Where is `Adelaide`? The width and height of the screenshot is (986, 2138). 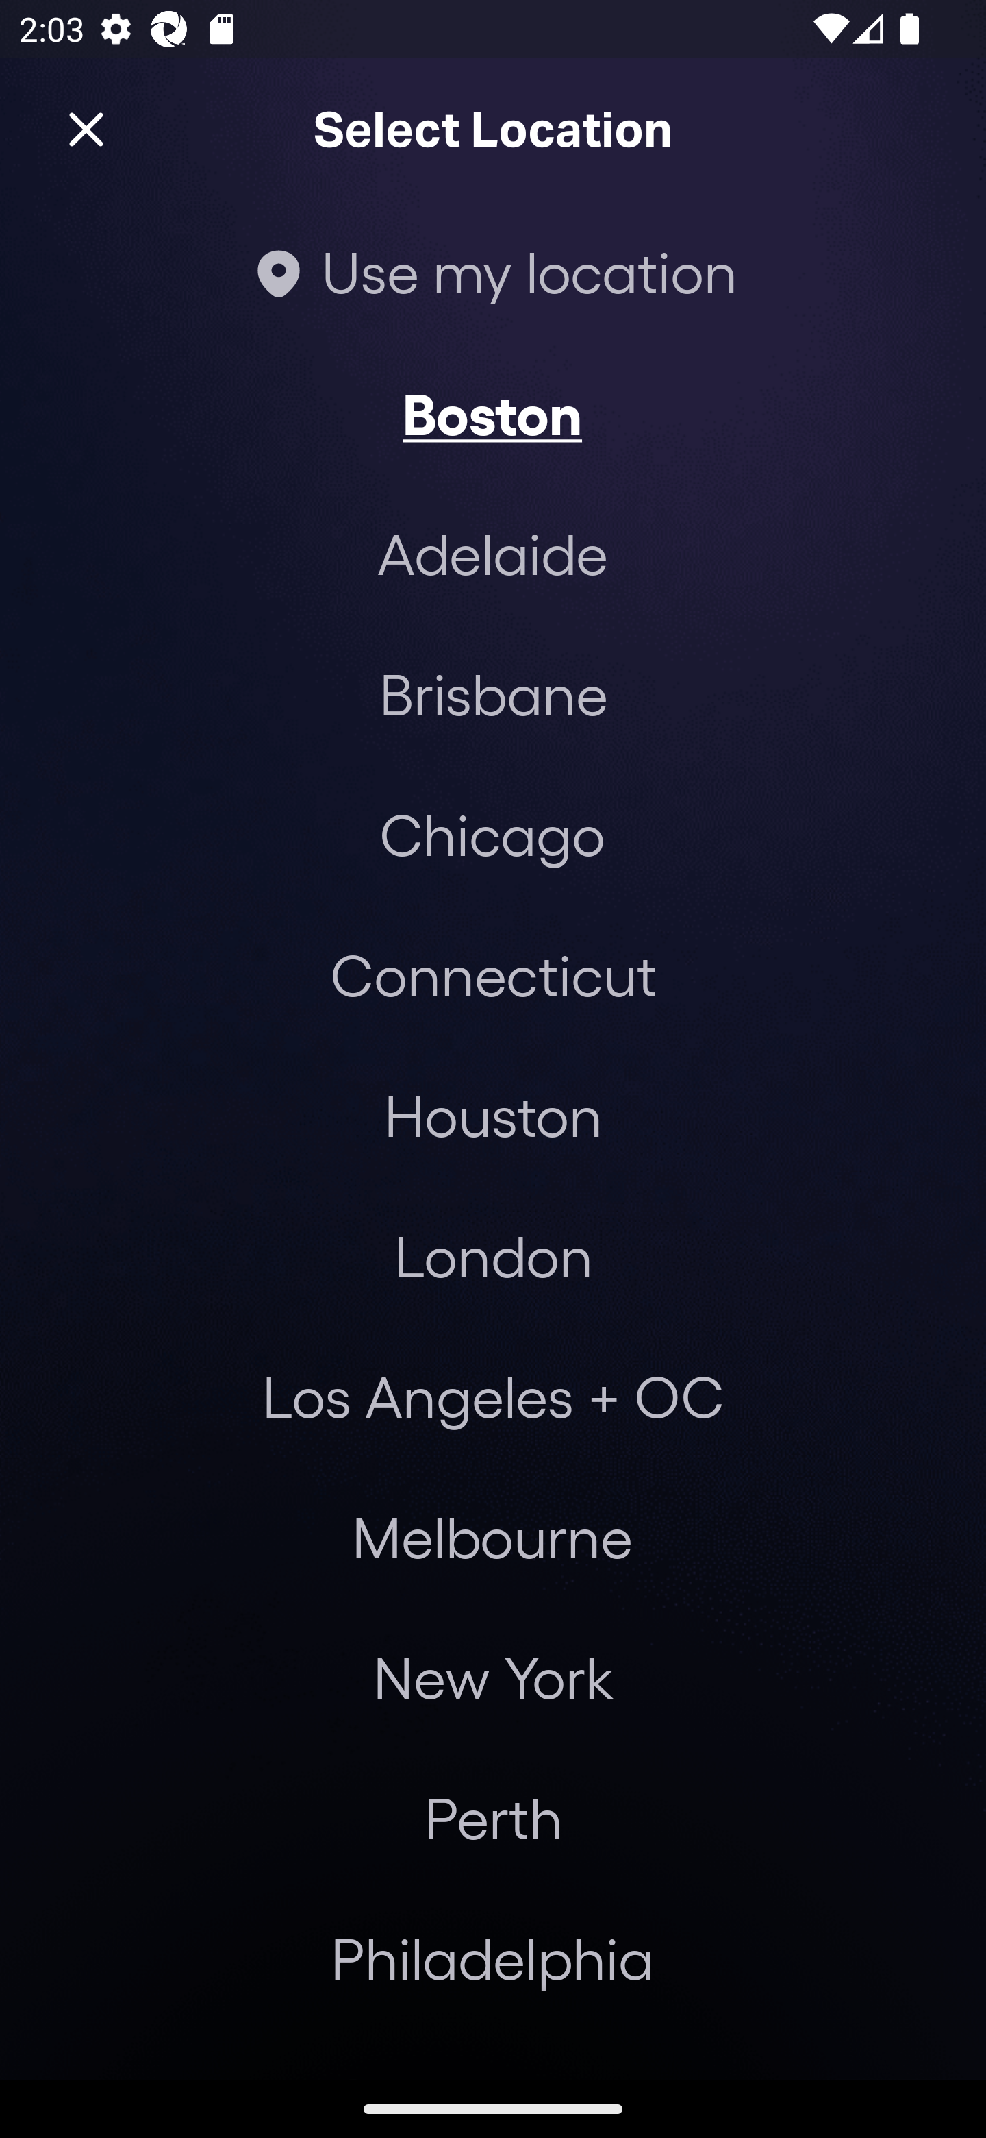
Adelaide is located at coordinates (493, 554).